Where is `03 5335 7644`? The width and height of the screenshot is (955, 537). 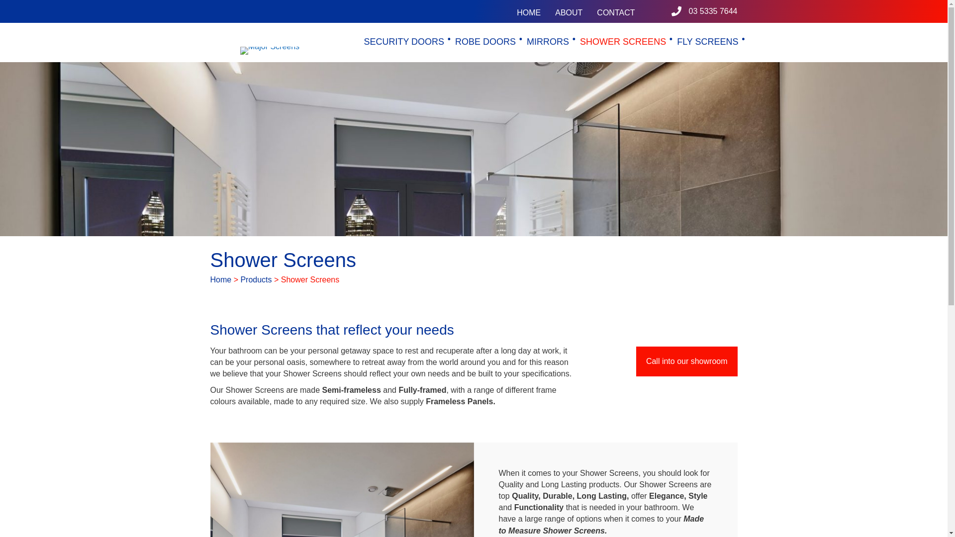
03 5335 7644 is located at coordinates (713, 11).